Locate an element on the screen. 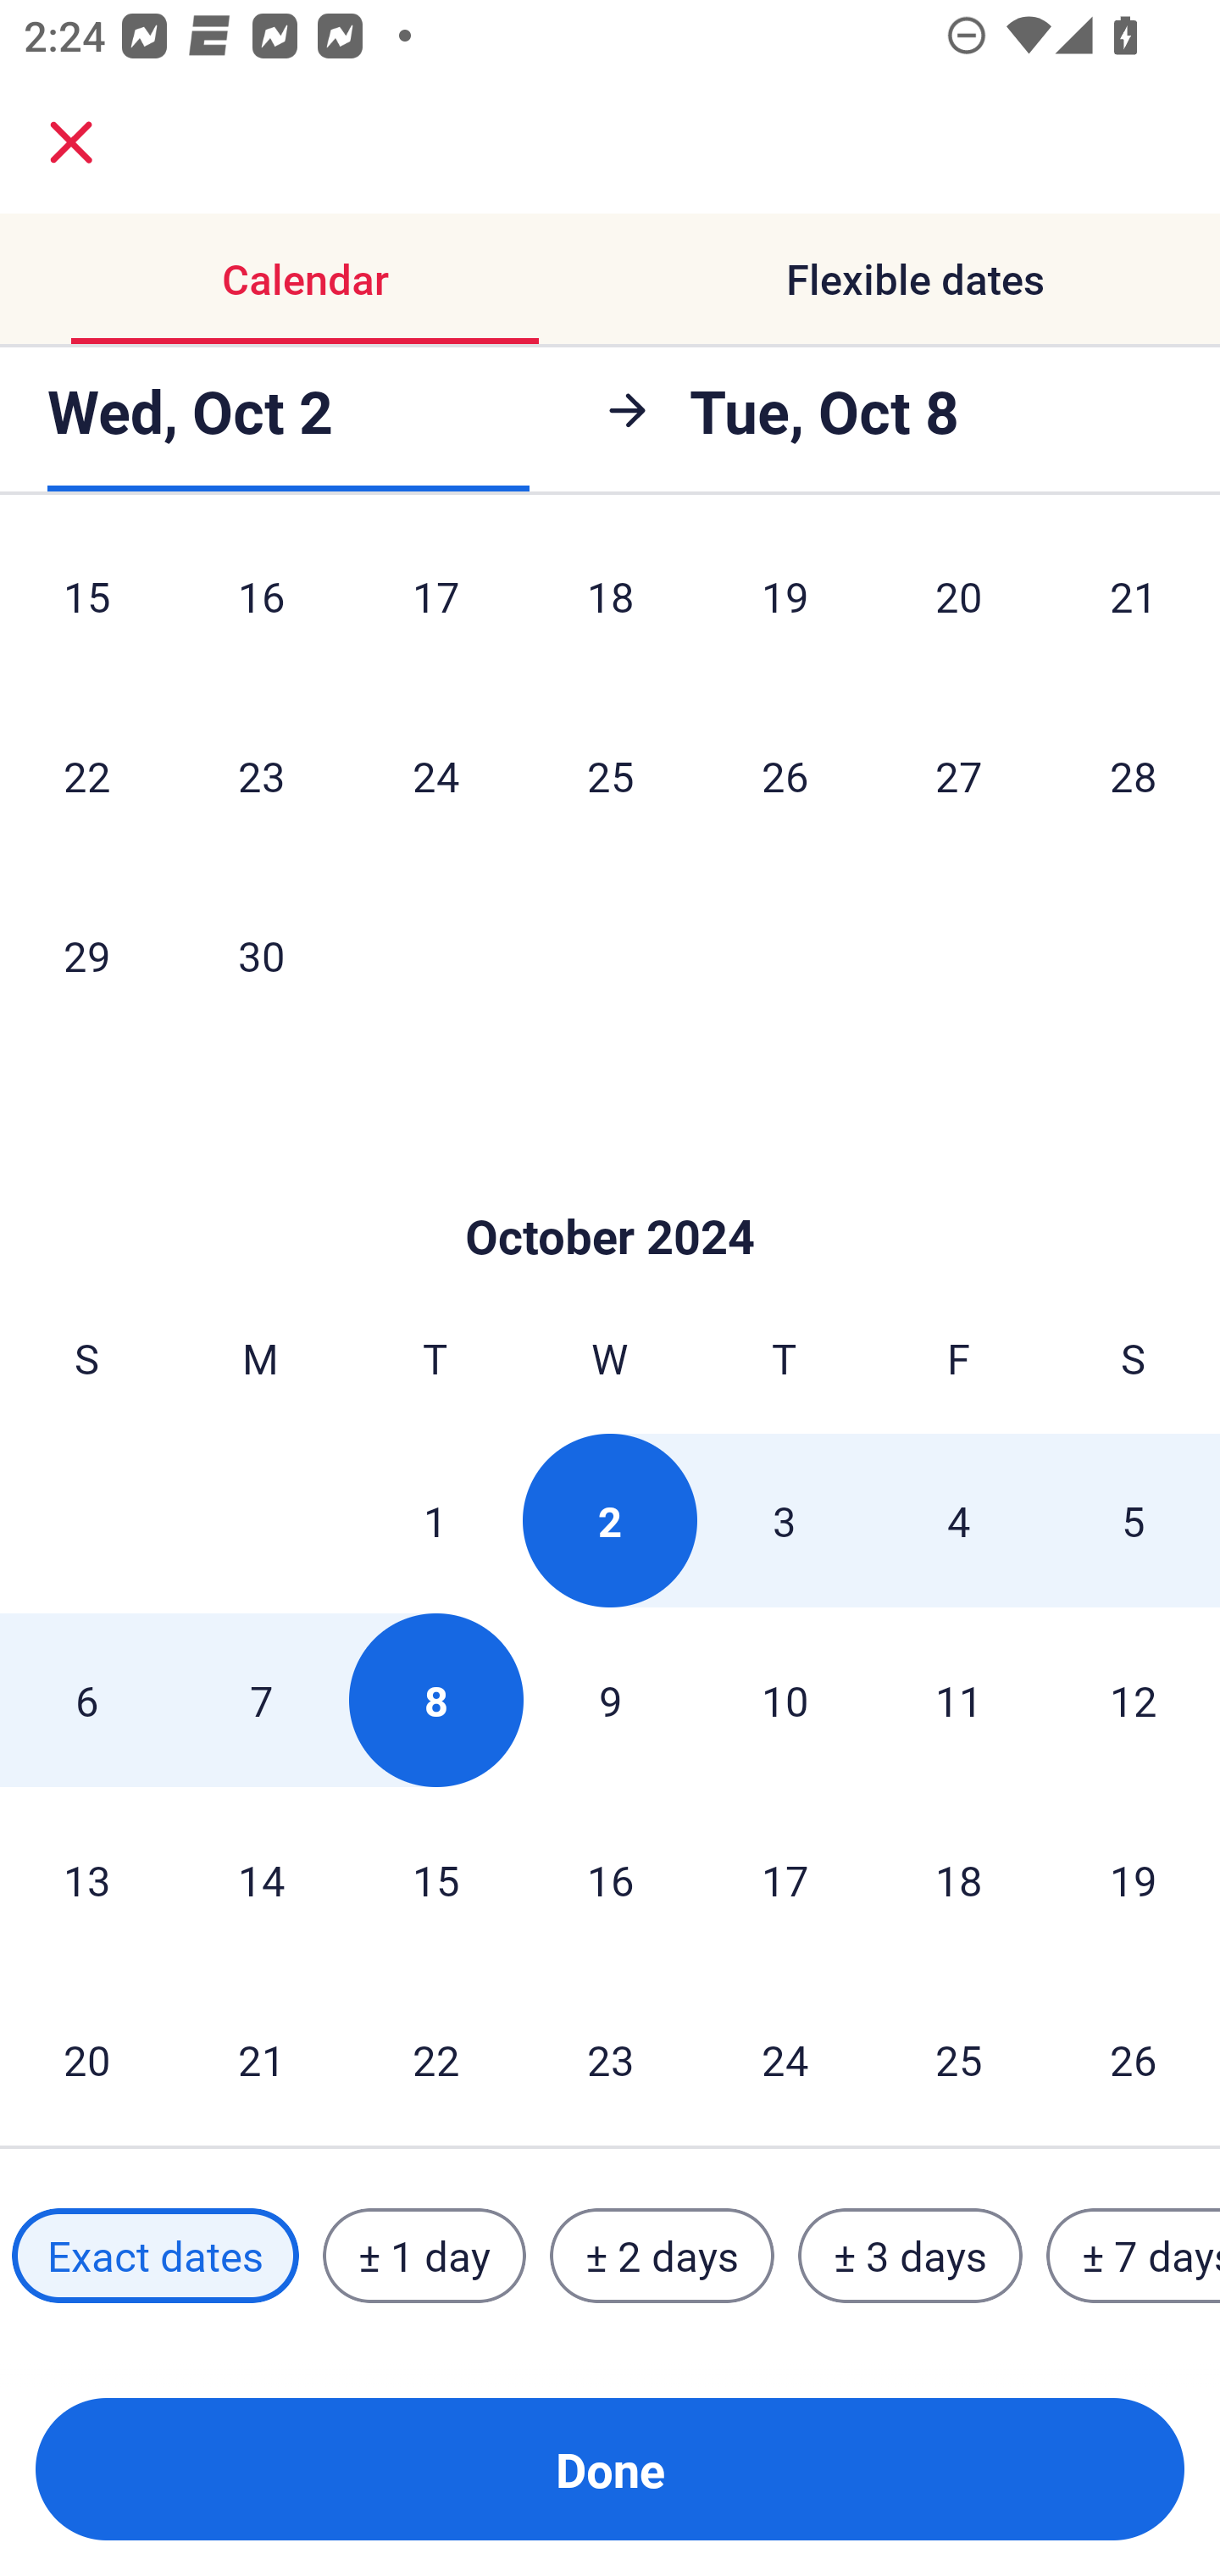  12 Saturday, October 12, 2024 is located at coordinates (1134, 1700).